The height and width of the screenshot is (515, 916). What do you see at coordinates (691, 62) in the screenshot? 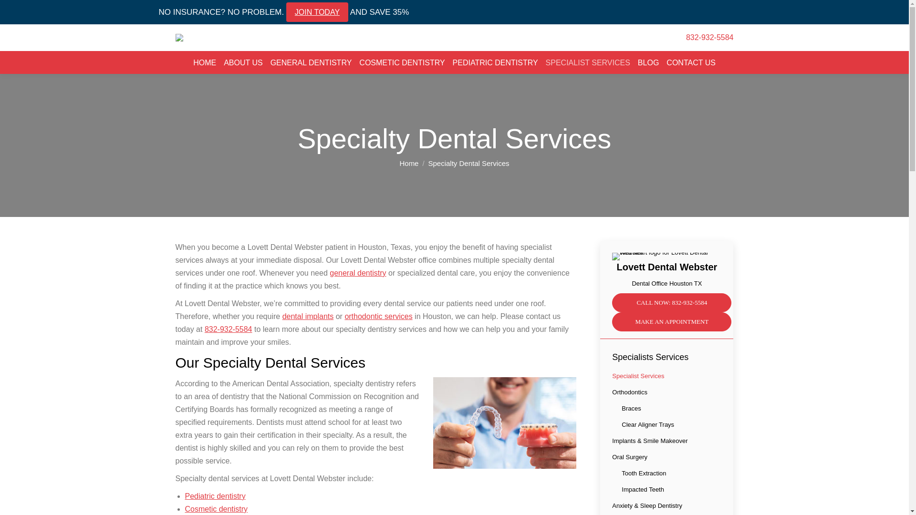
I see `CONTACT US` at bounding box center [691, 62].